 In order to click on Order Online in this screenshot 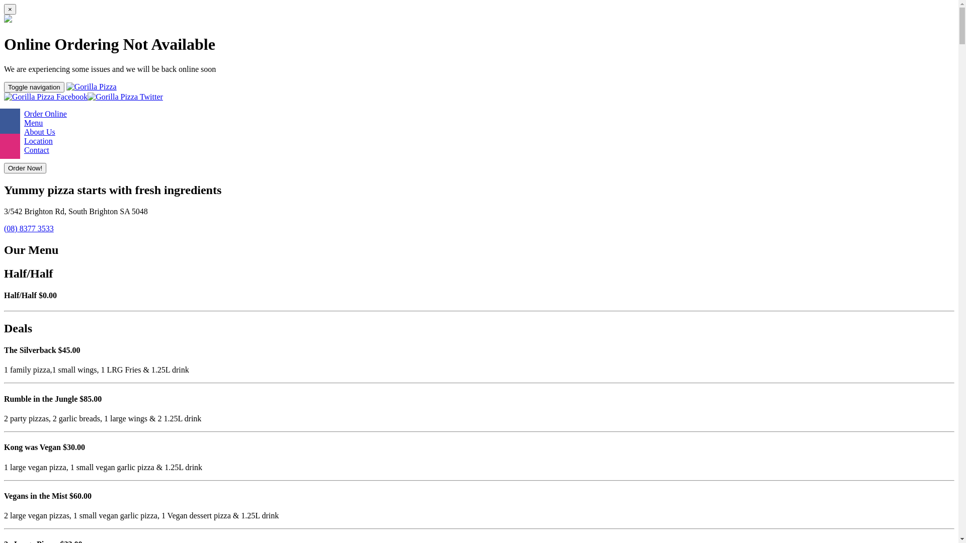, I will do `click(45, 114)`.